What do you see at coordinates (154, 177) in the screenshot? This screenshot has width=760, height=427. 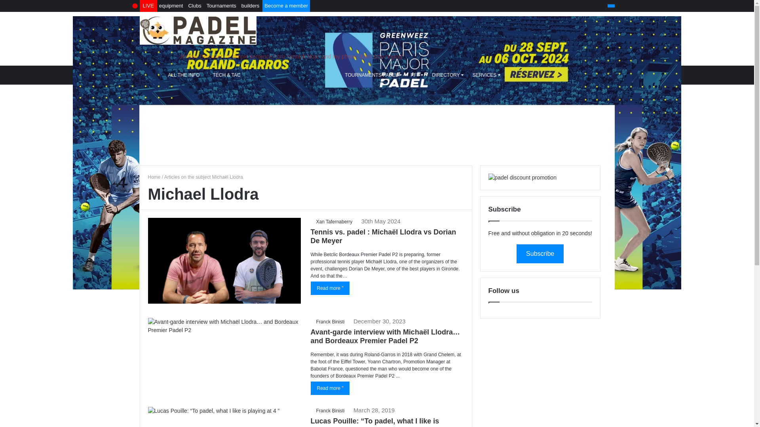 I see `Padel Magazine` at bounding box center [154, 177].